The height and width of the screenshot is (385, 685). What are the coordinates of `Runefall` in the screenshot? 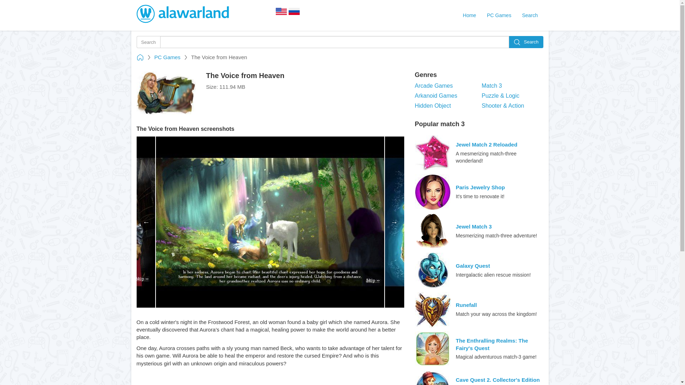 It's located at (466, 305).